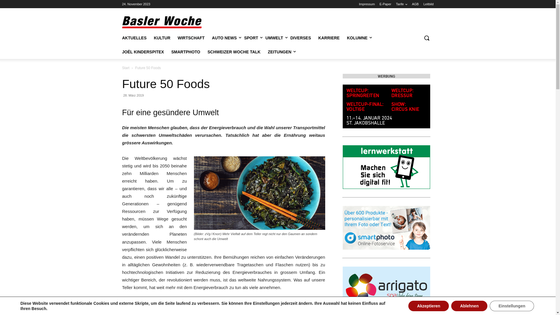 The height and width of the screenshot is (315, 560). I want to click on SCHWEIZER WOCHE TALK, so click(234, 52).